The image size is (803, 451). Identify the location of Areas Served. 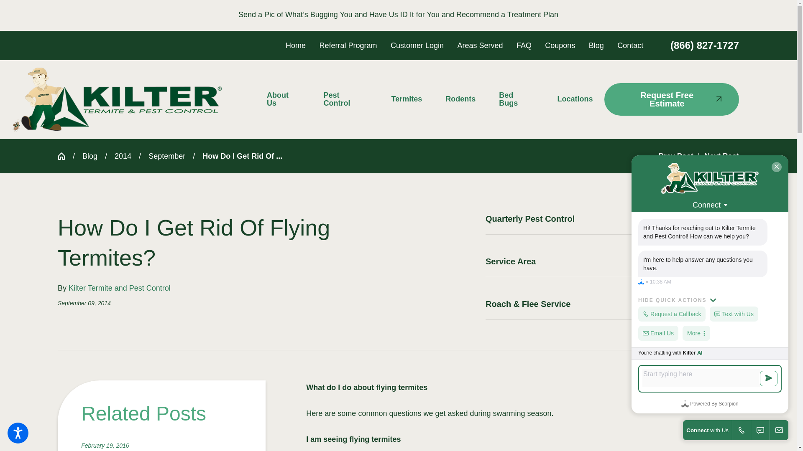
(479, 45).